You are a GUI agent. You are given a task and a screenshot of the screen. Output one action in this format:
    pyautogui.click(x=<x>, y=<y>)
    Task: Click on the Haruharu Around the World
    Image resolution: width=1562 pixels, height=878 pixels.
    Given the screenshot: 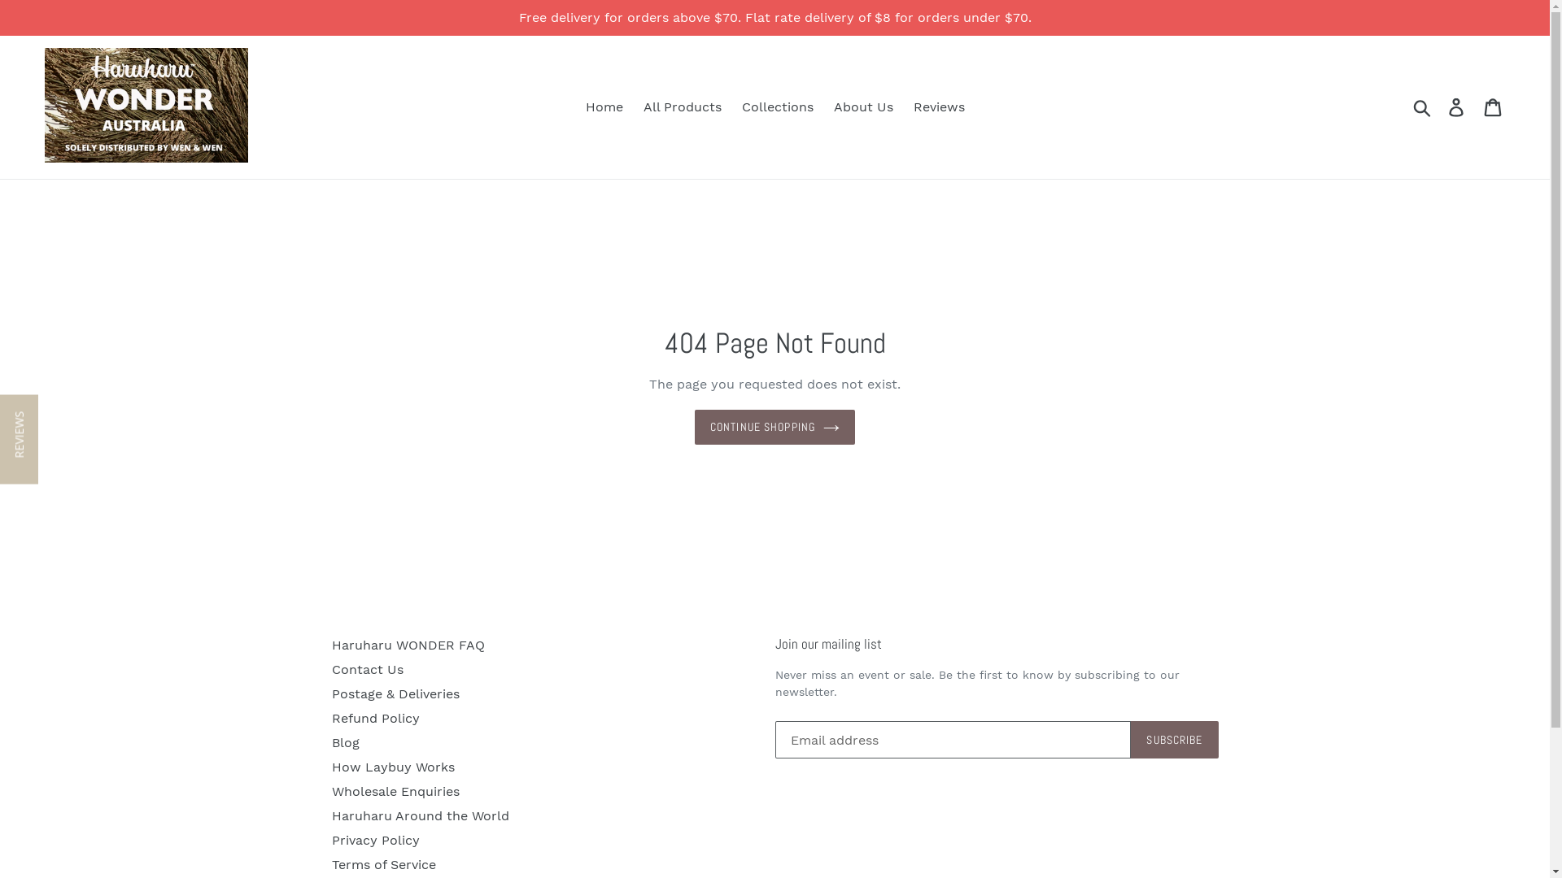 What is the action you would take?
    pyautogui.click(x=421, y=816)
    